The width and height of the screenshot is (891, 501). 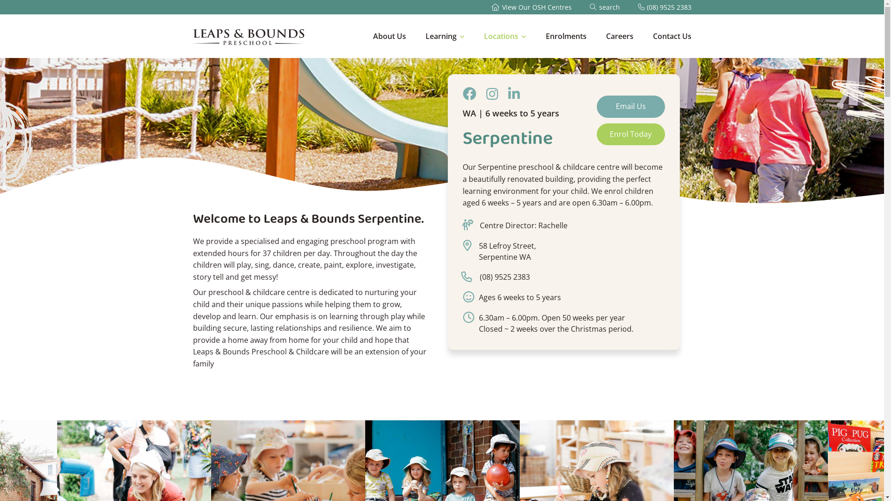 What do you see at coordinates (604, 7) in the screenshot?
I see `search` at bounding box center [604, 7].